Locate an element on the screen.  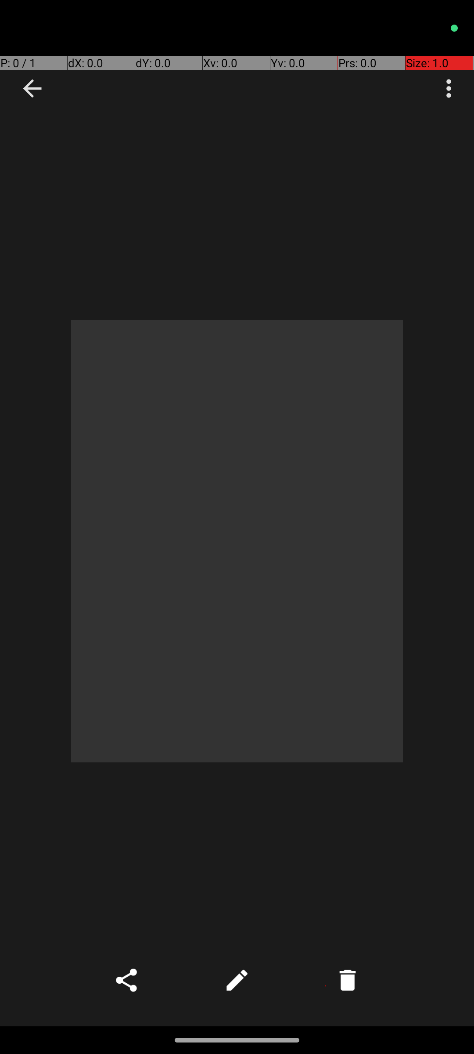
Edit is located at coordinates (237, 980).